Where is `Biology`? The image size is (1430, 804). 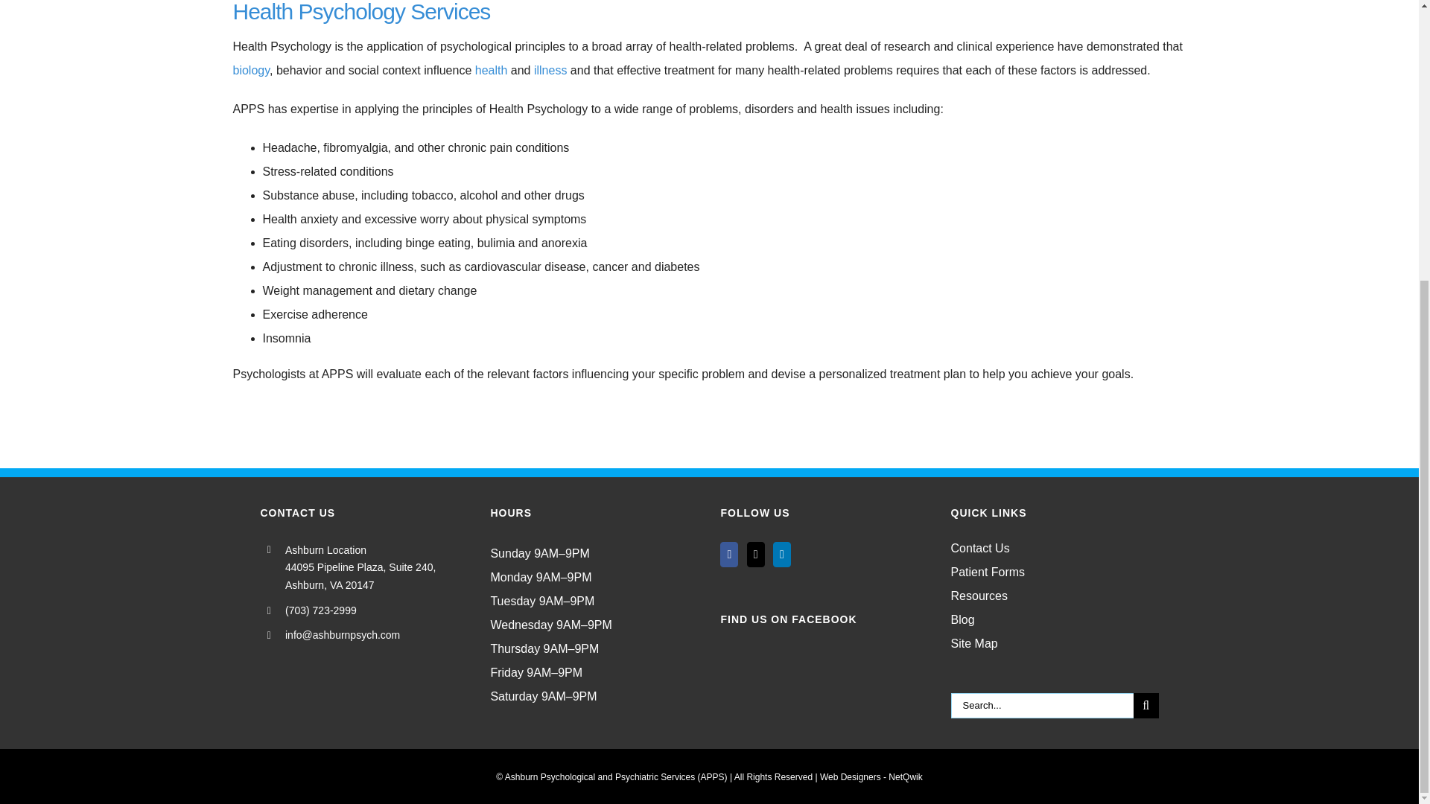 Biology is located at coordinates (250, 70).